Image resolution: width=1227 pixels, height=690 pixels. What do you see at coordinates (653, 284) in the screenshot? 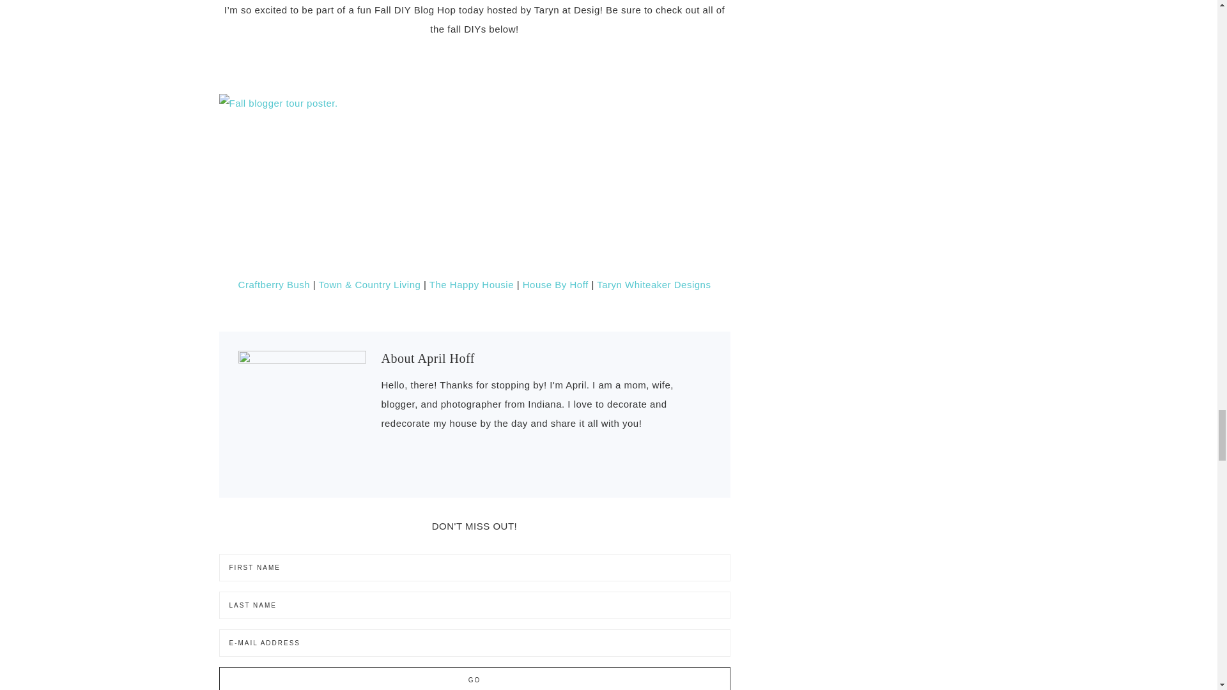
I see `Taryn Whiteaker Designs` at bounding box center [653, 284].